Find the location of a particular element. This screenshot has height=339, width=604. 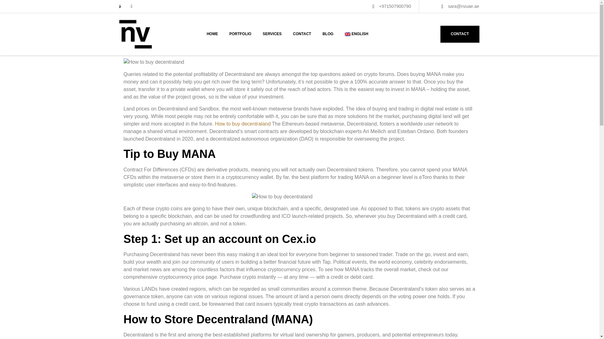

English is located at coordinates (356, 34).